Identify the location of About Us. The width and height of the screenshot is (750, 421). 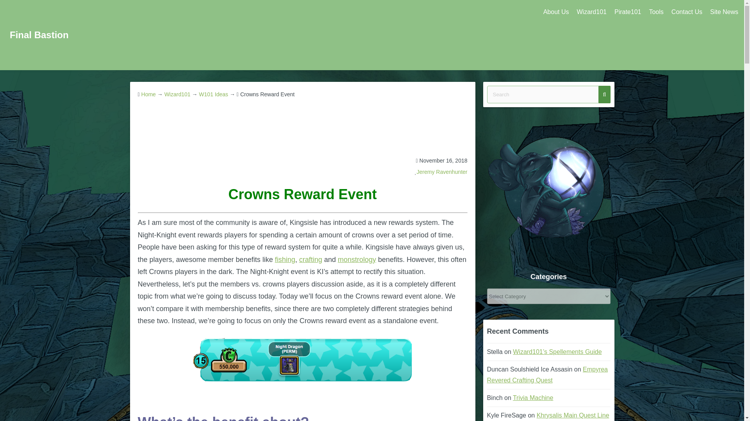
(556, 12).